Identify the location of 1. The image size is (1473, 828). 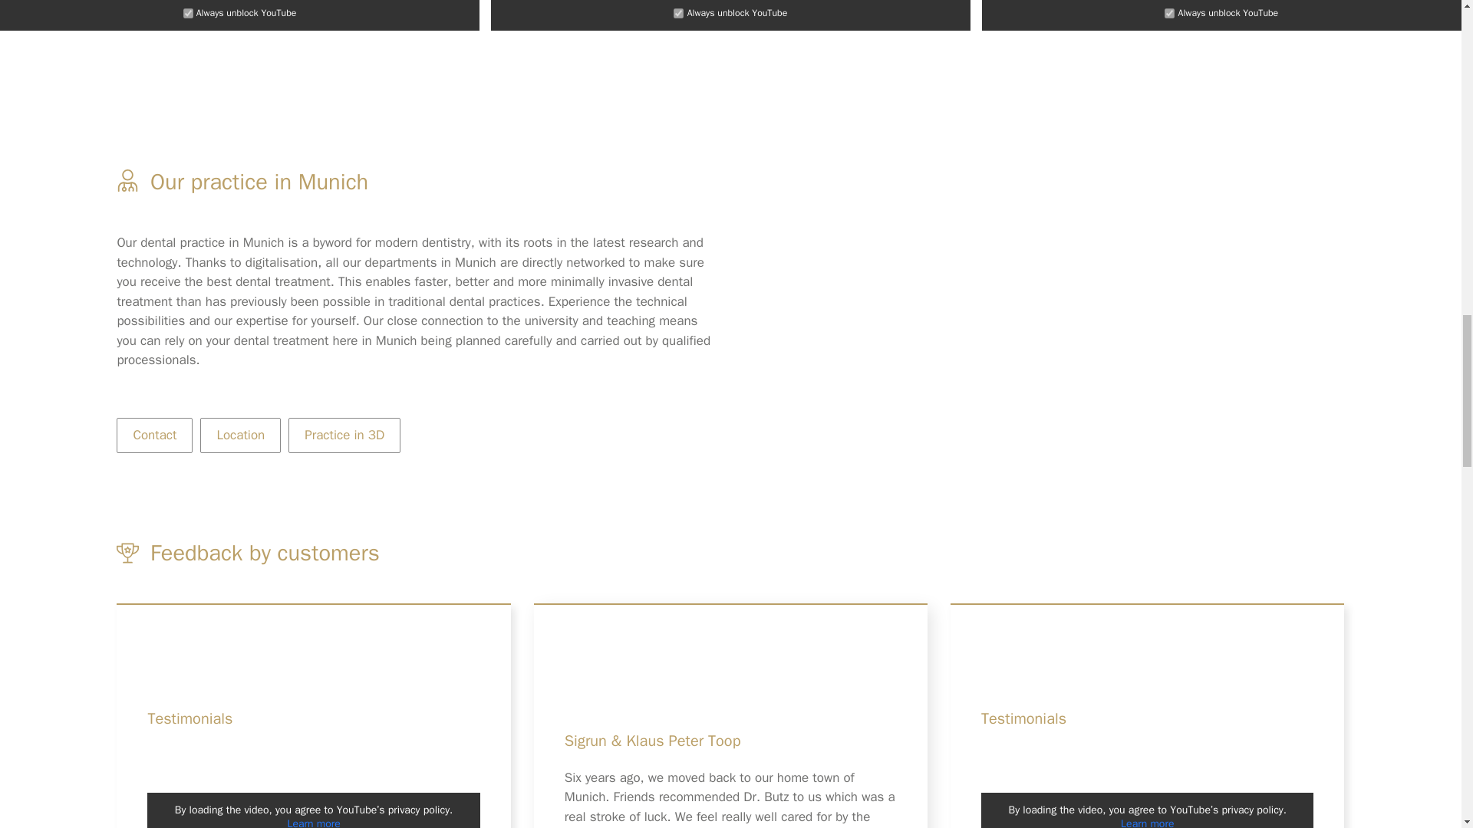
(678, 12).